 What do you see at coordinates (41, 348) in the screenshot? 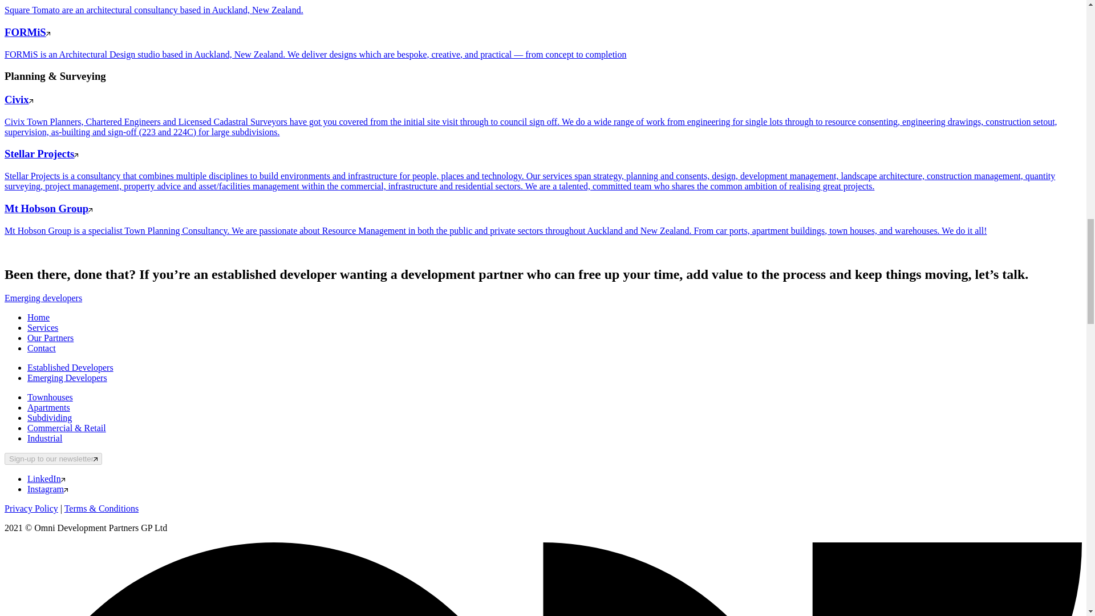
I see `Contact` at bounding box center [41, 348].